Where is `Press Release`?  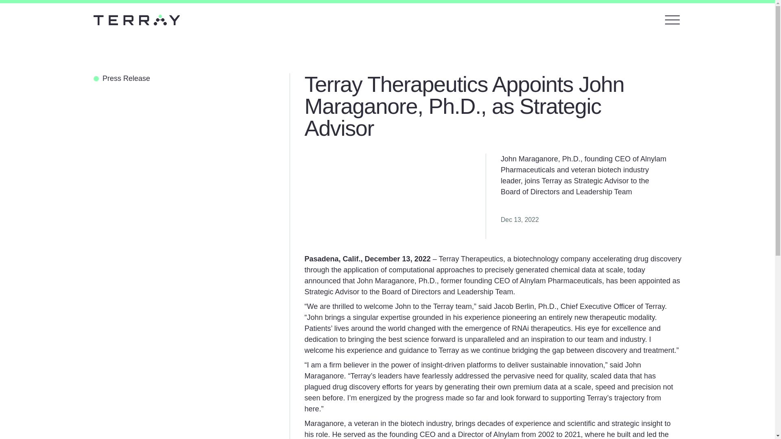
Press Release is located at coordinates (192, 79).